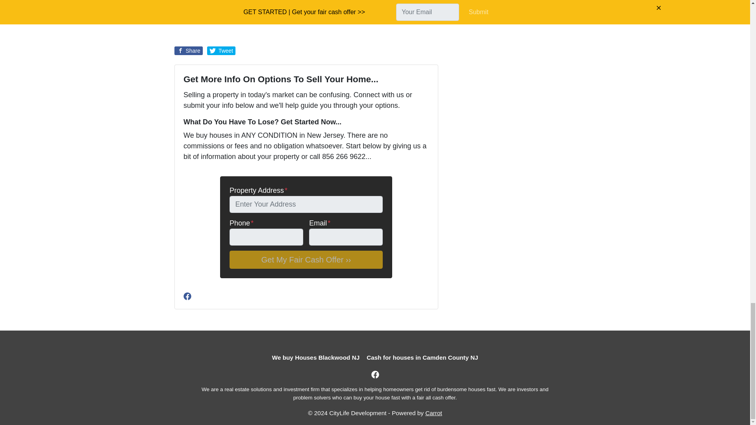 This screenshot has width=756, height=425. I want to click on Share, so click(188, 50).